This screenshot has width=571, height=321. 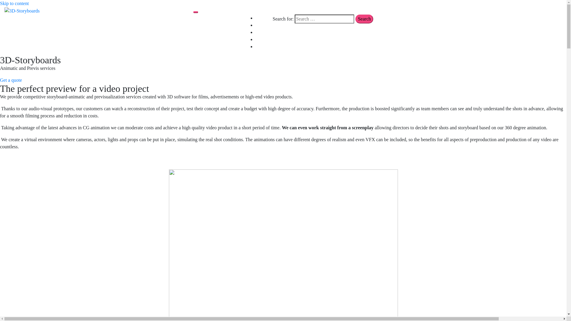 What do you see at coordinates (263, 39) in the screenshot?
I see `Contact` at bounding box center [263, 39].